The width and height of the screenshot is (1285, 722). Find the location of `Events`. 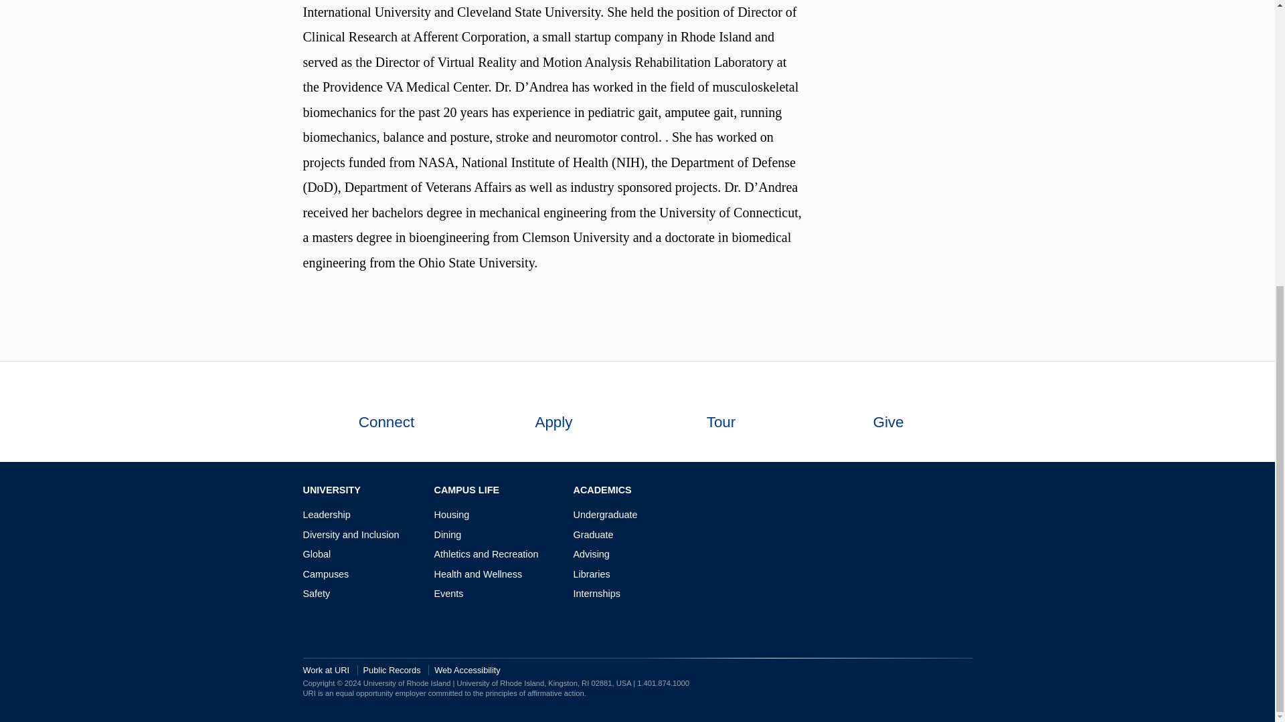

Events is located at coordinates (448, 594).